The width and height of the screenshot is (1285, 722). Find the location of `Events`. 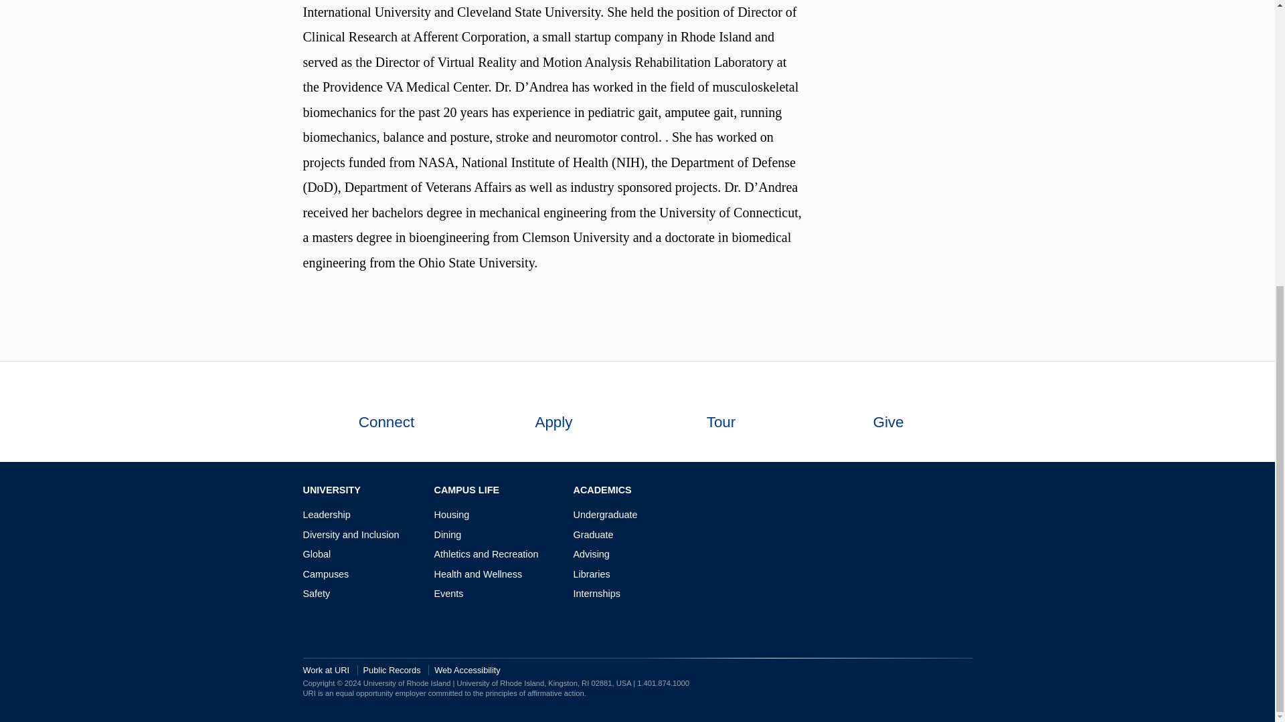

Events is located at coordinates (448, 594).